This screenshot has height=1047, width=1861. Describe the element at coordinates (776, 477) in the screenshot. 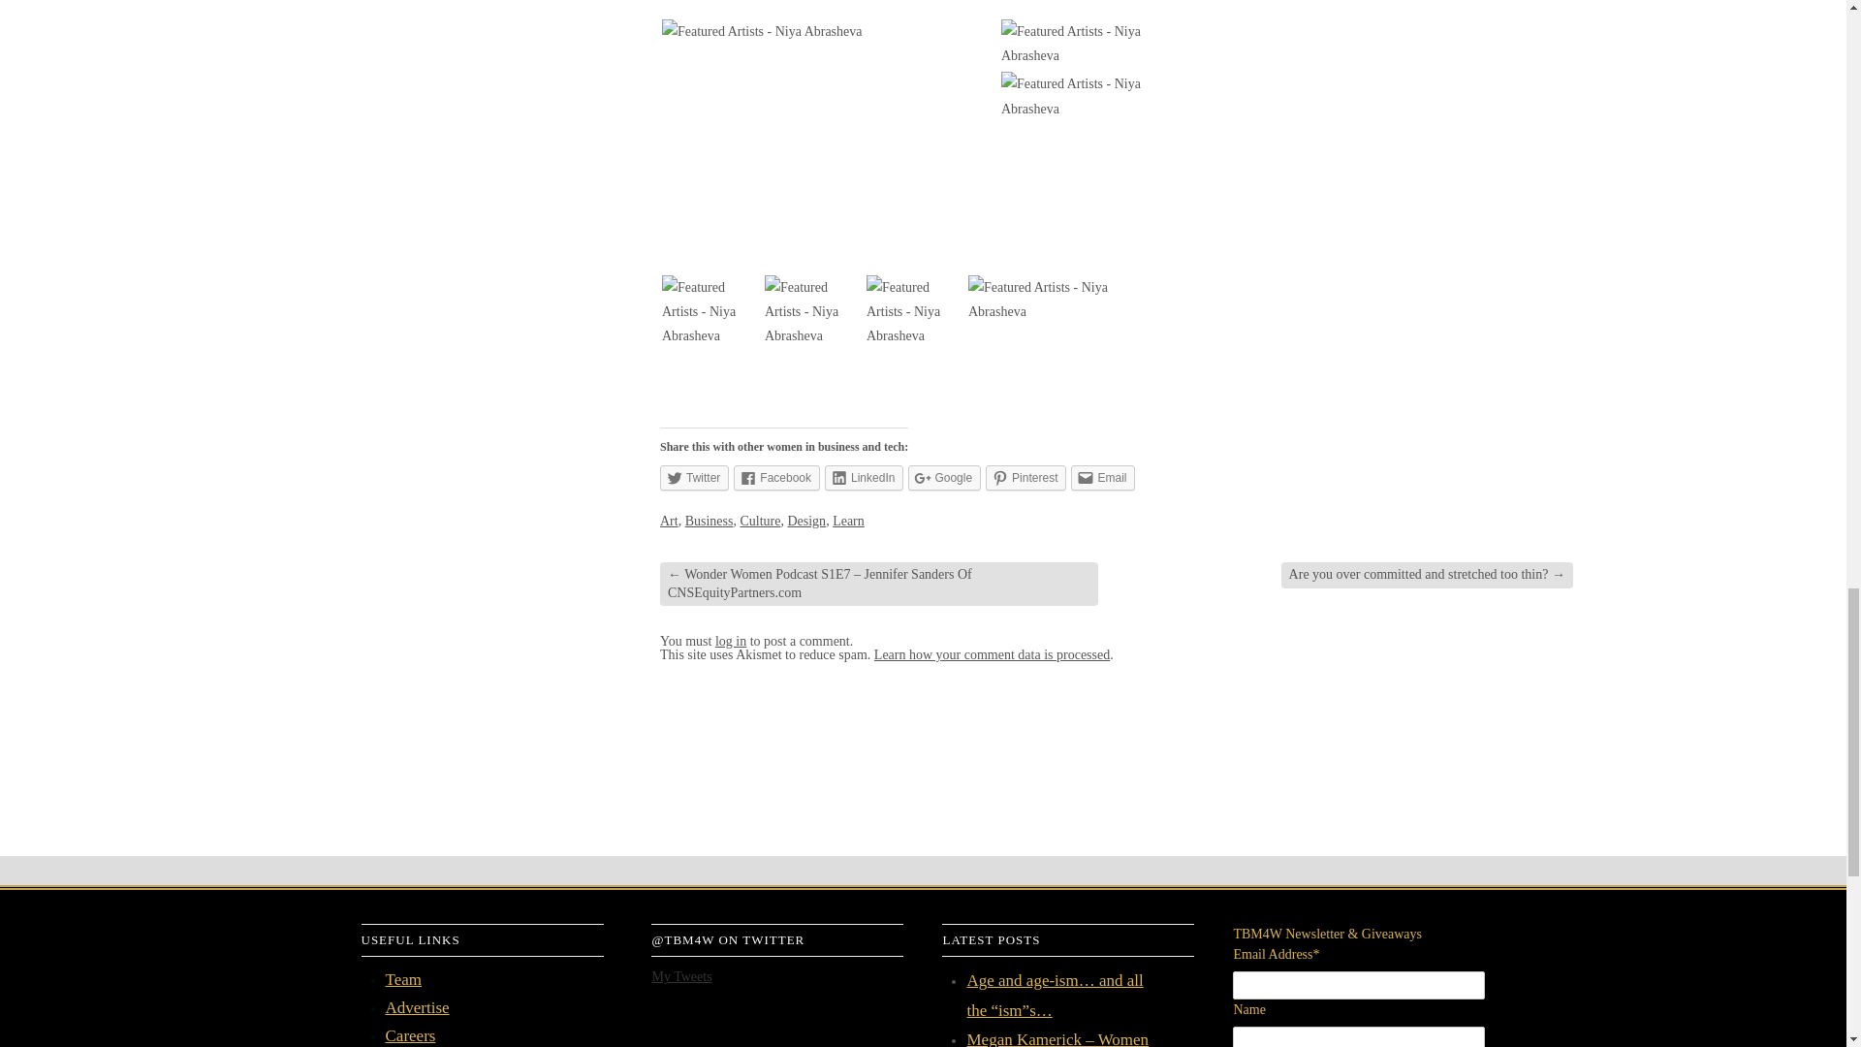

I see `Facebook` at that location.